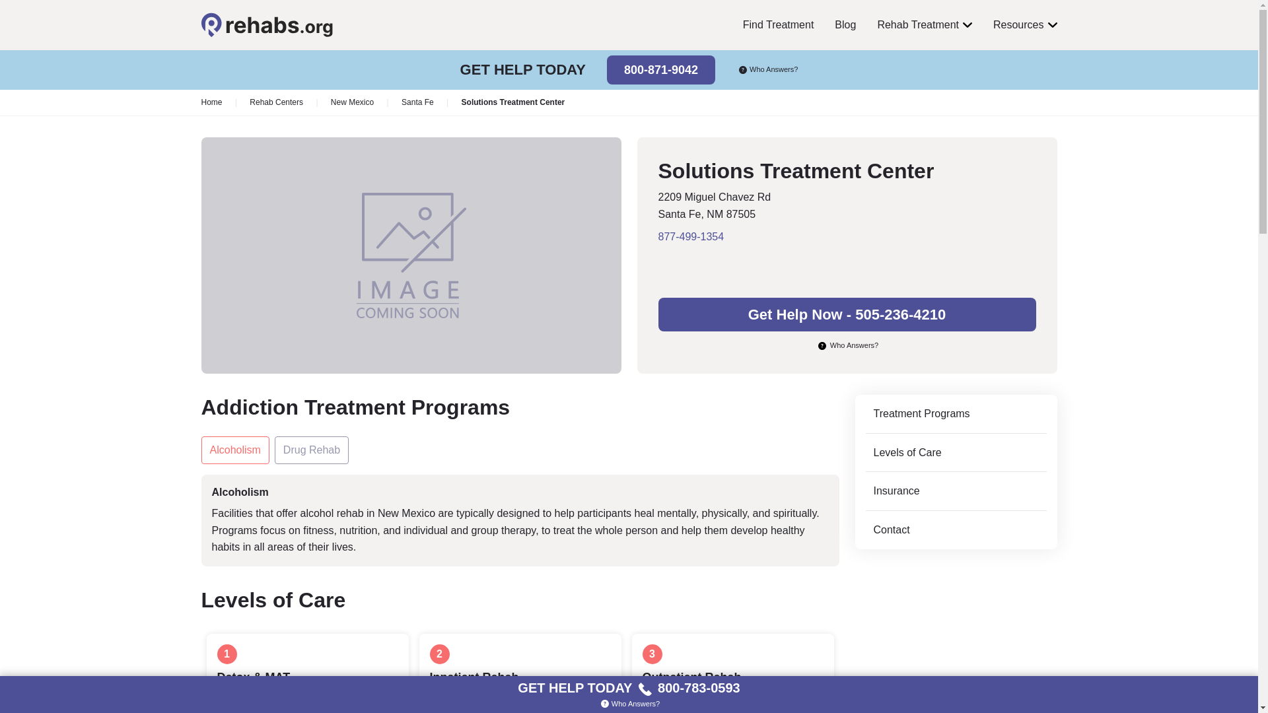 The image size is (1268, 713). What do you see at coordinates (847, 236) in the screenshot?
I see `877-499-1354` at bounding box center [847, 236].